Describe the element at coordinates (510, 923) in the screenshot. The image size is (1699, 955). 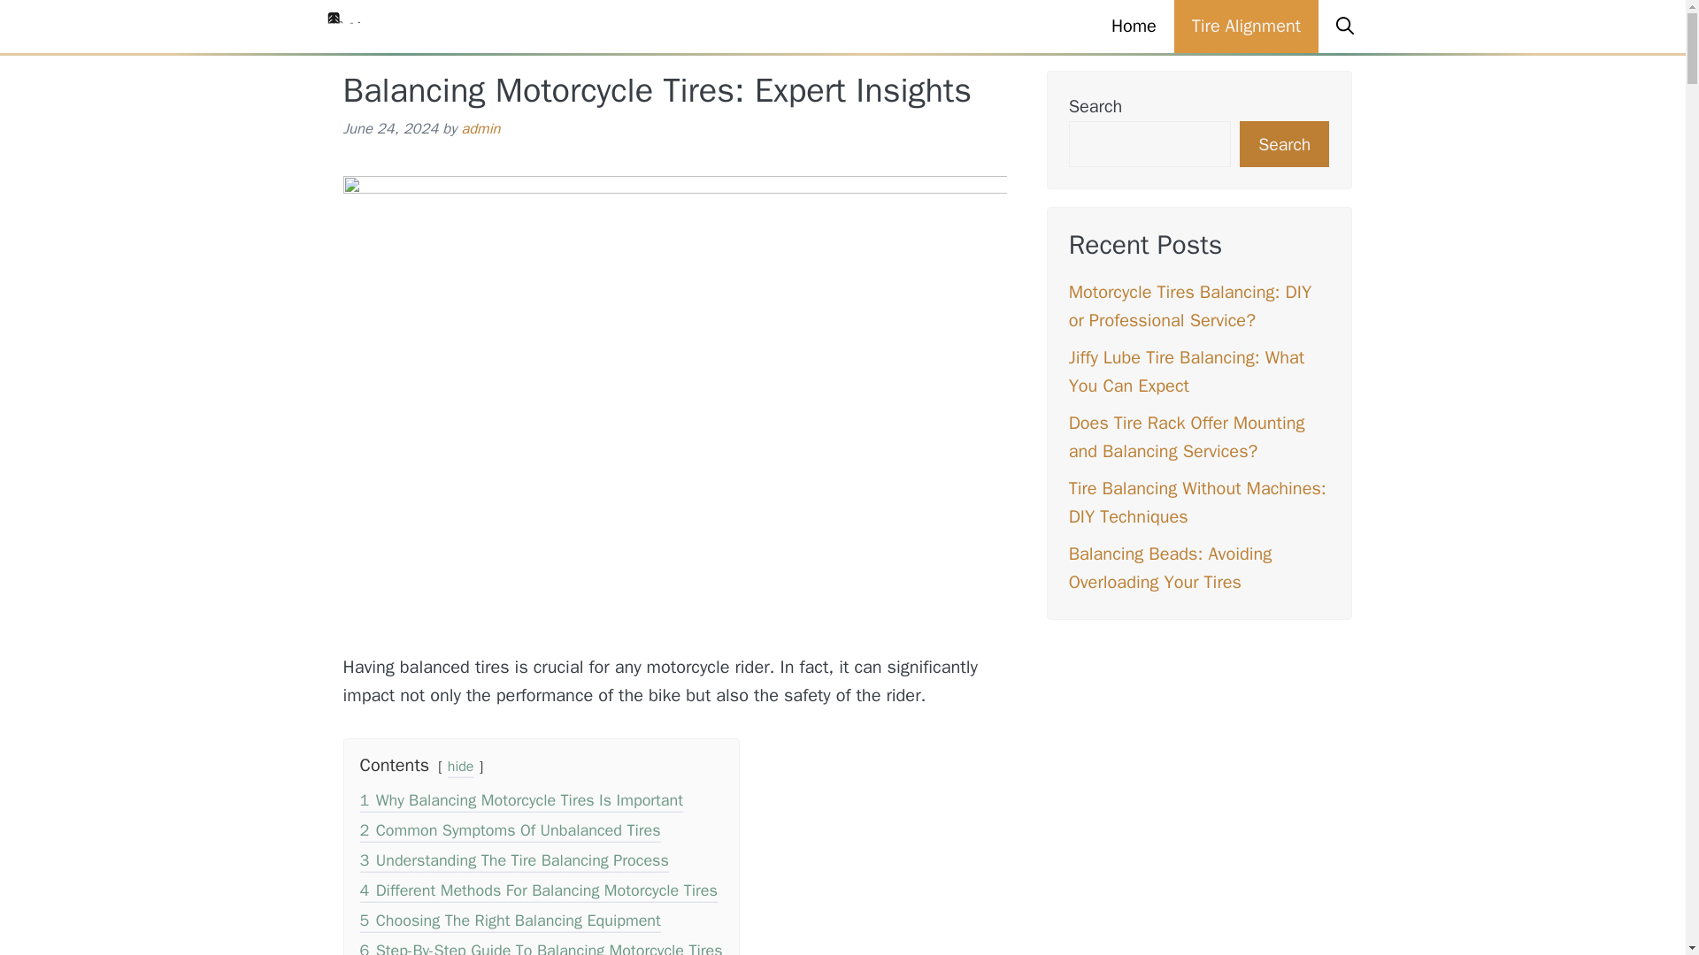
I see `5 Choosing The Right Balancing Equipment` at that location.